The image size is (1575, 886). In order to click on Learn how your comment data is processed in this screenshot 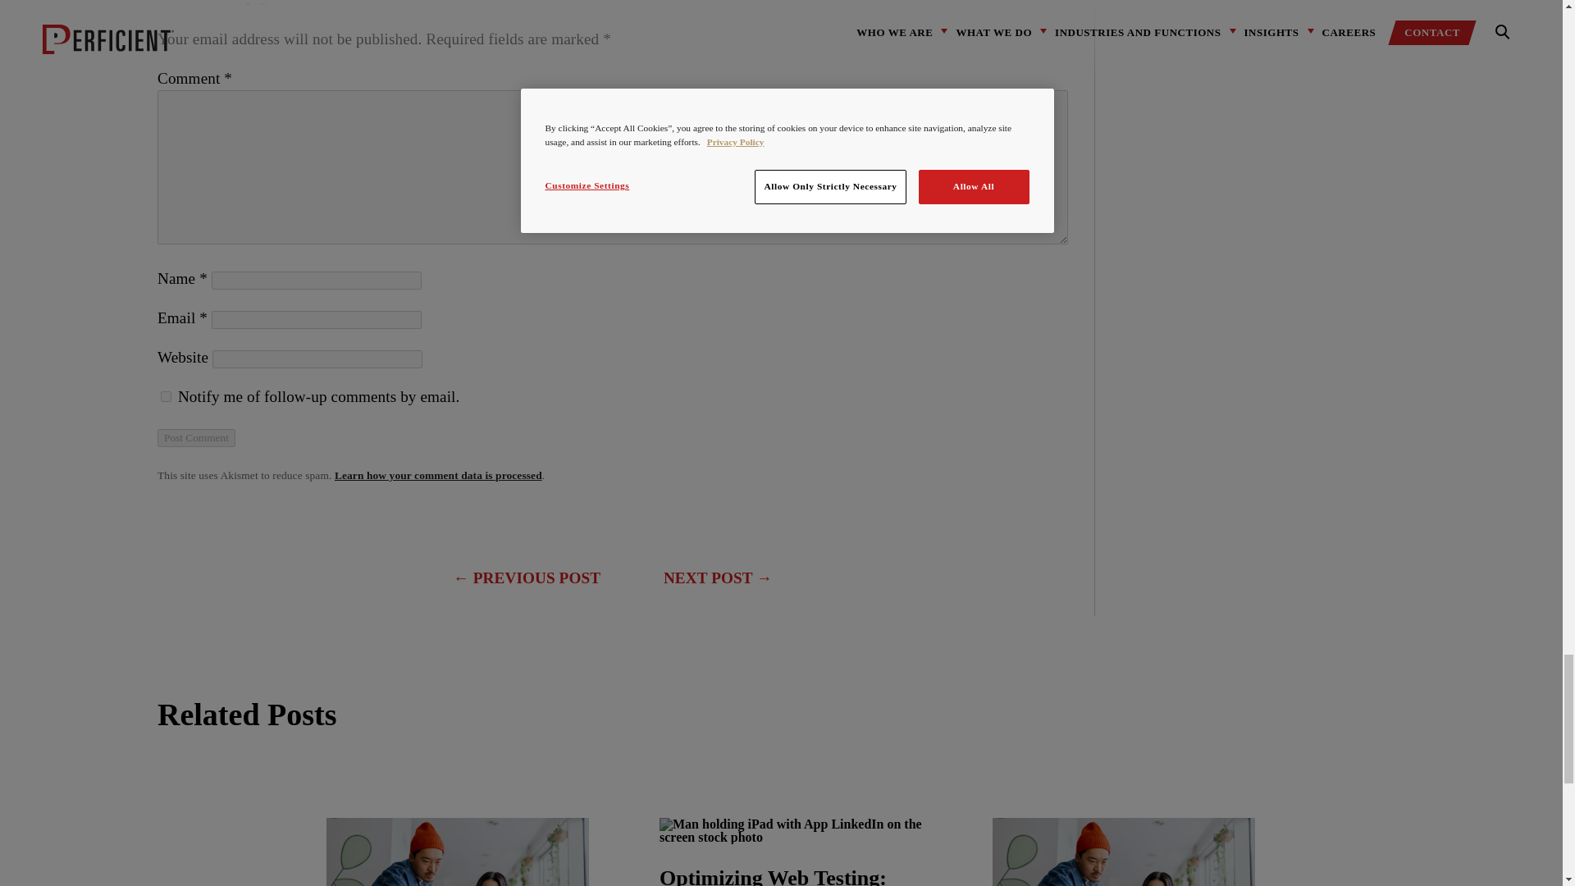, I will do `click(438, 476)`.